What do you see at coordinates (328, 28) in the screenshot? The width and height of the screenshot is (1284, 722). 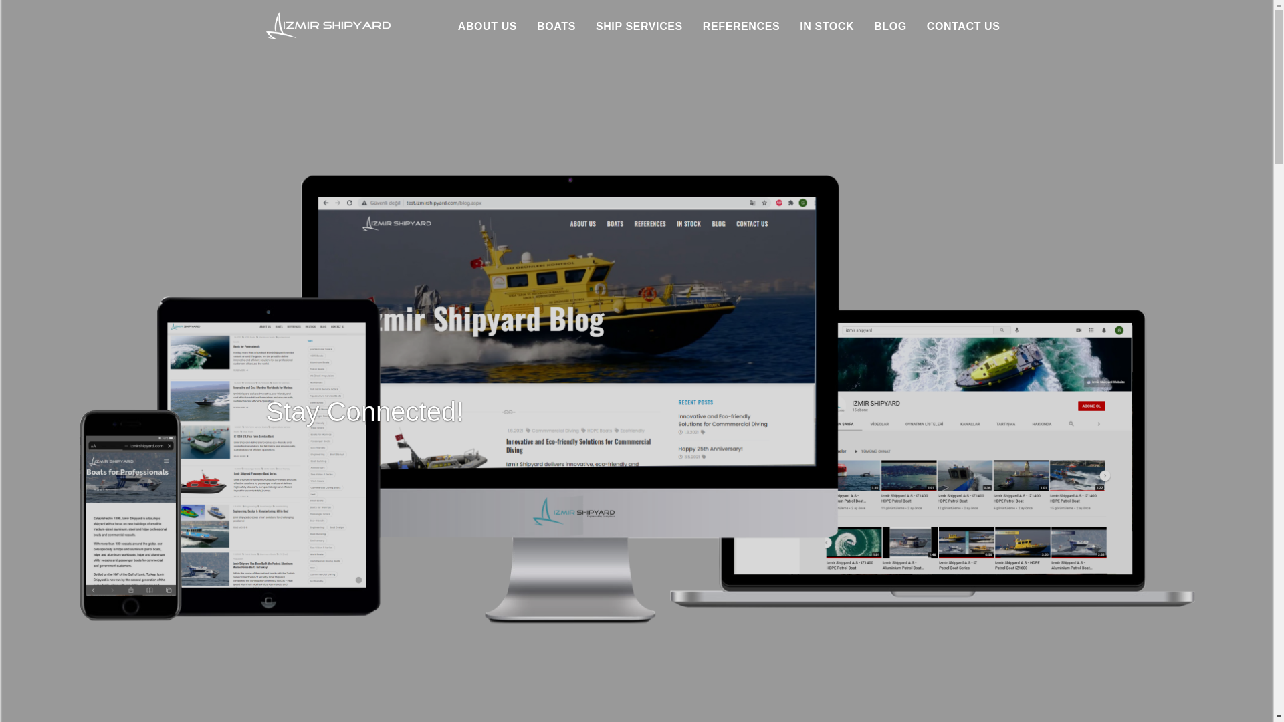 I see `izmir shipyard` at bounding box center [328, 28].